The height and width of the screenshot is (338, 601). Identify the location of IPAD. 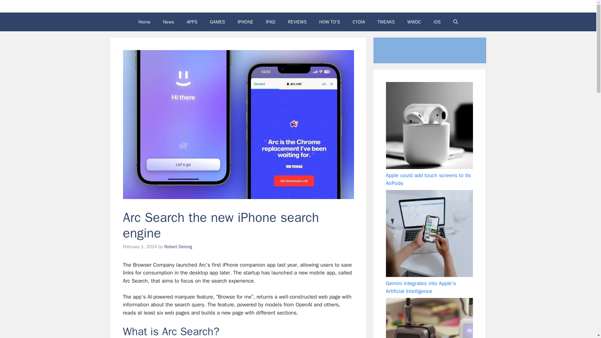
(270, 22).